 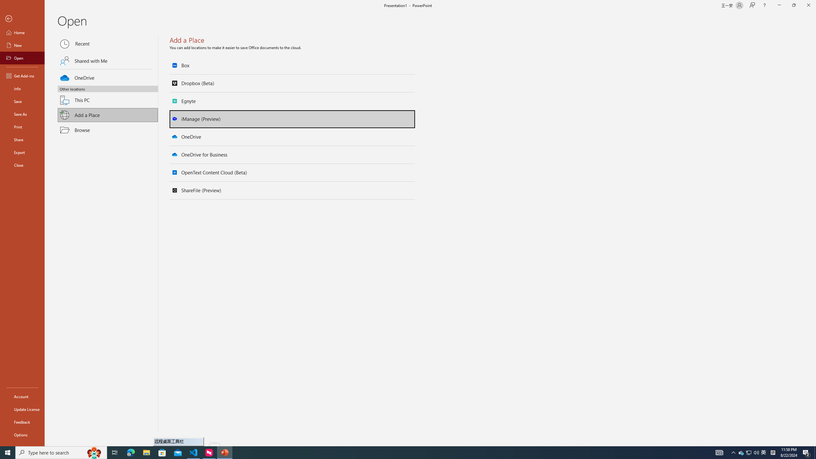 I want to click on Account, so click(x=22, y=397).